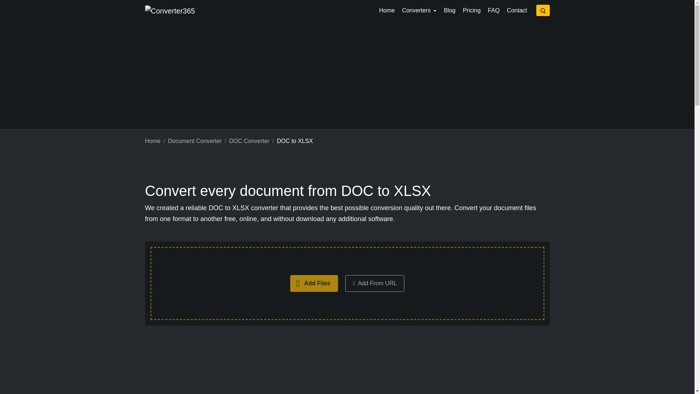 This screenshot has width=700, height=394. What do you see at coordinates (195, 141) in the screenshot?
I see `Document Converter` at bounding box center [195, 141].